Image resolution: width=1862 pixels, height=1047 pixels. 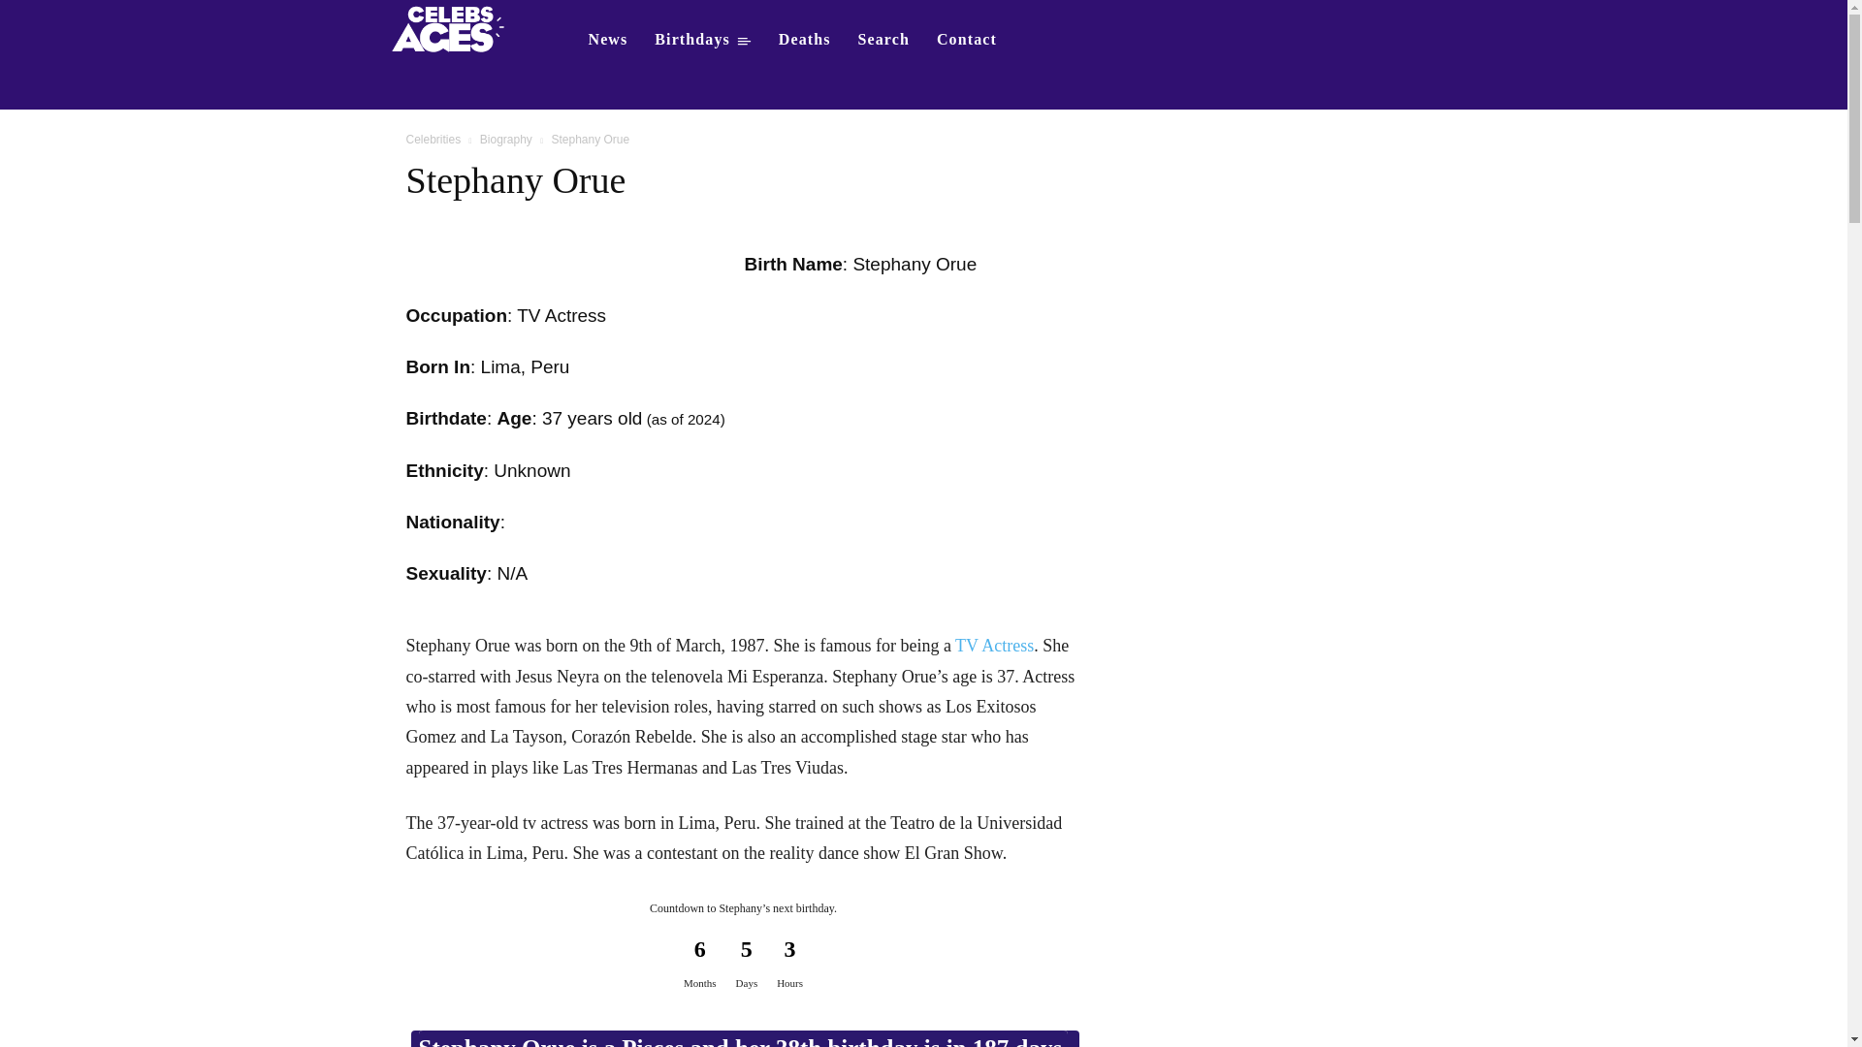 I want to click on Deaths, so click(x=805, y=39).